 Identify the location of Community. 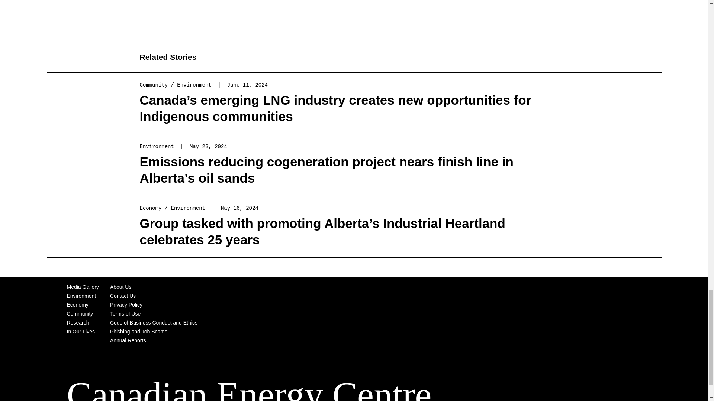
(154, 85).